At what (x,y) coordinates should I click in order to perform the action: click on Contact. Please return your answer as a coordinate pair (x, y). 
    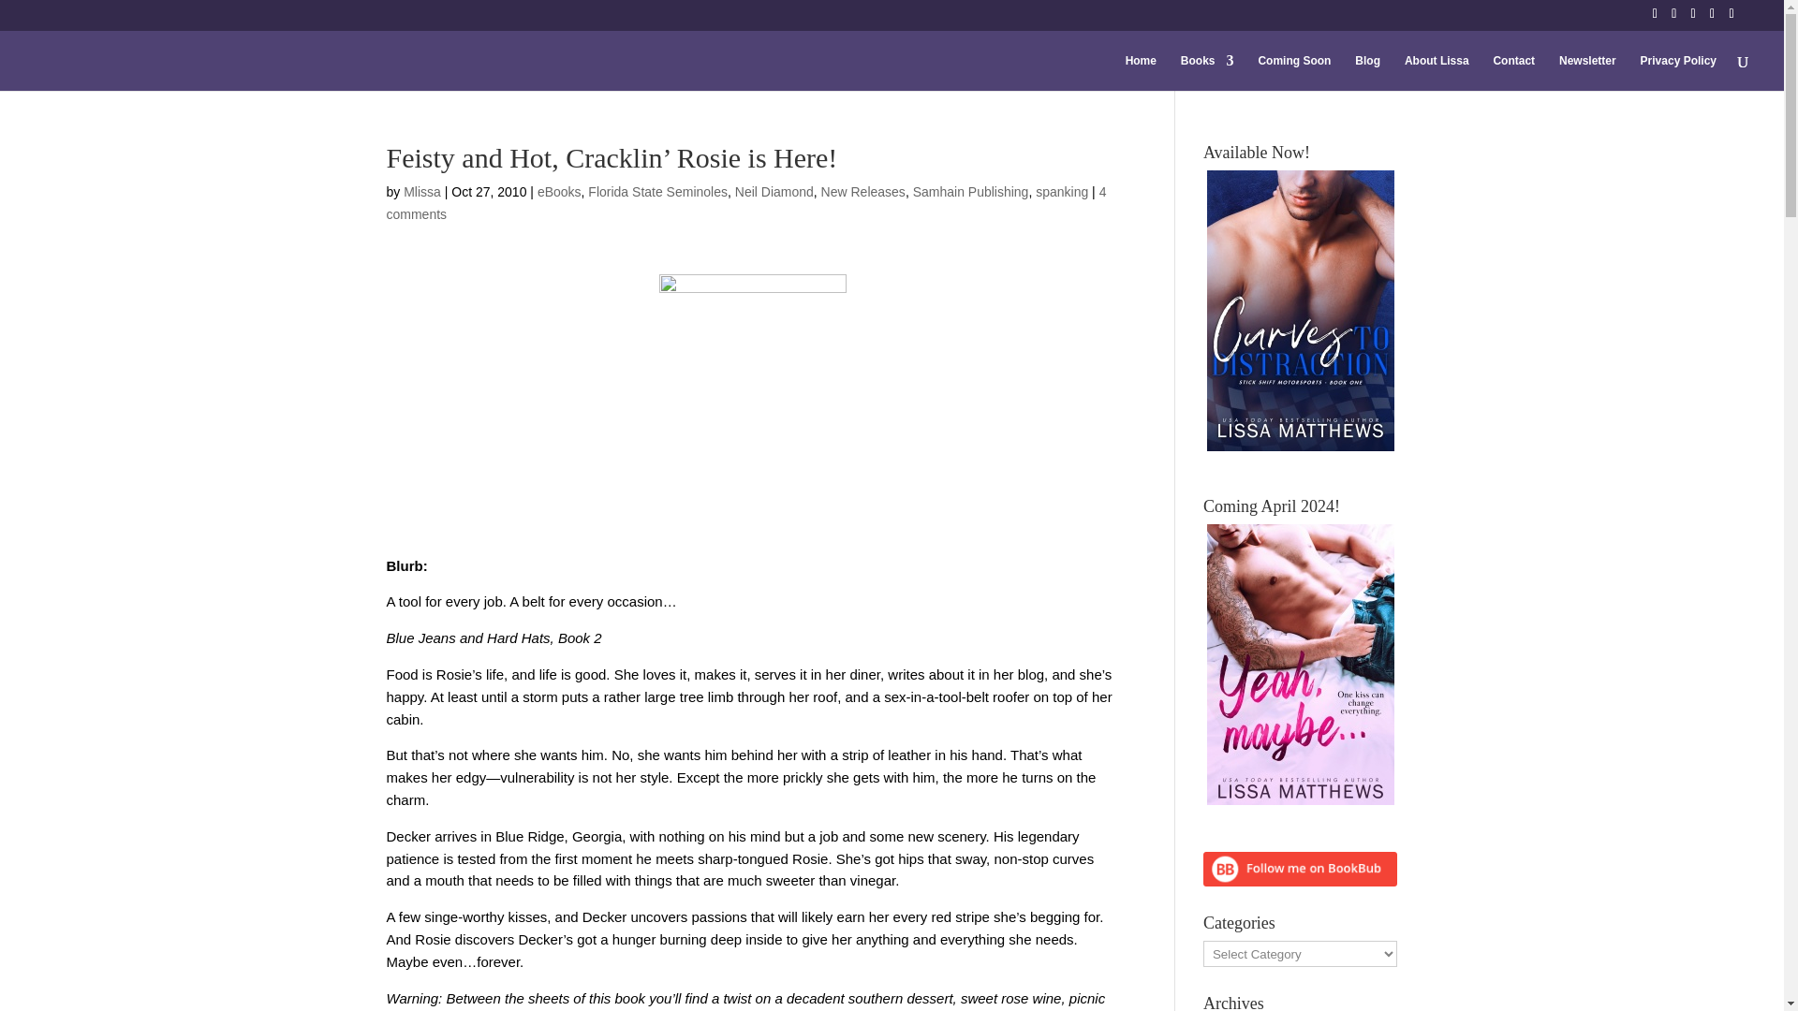
    Looking at the image, I should click on (1513, 73).